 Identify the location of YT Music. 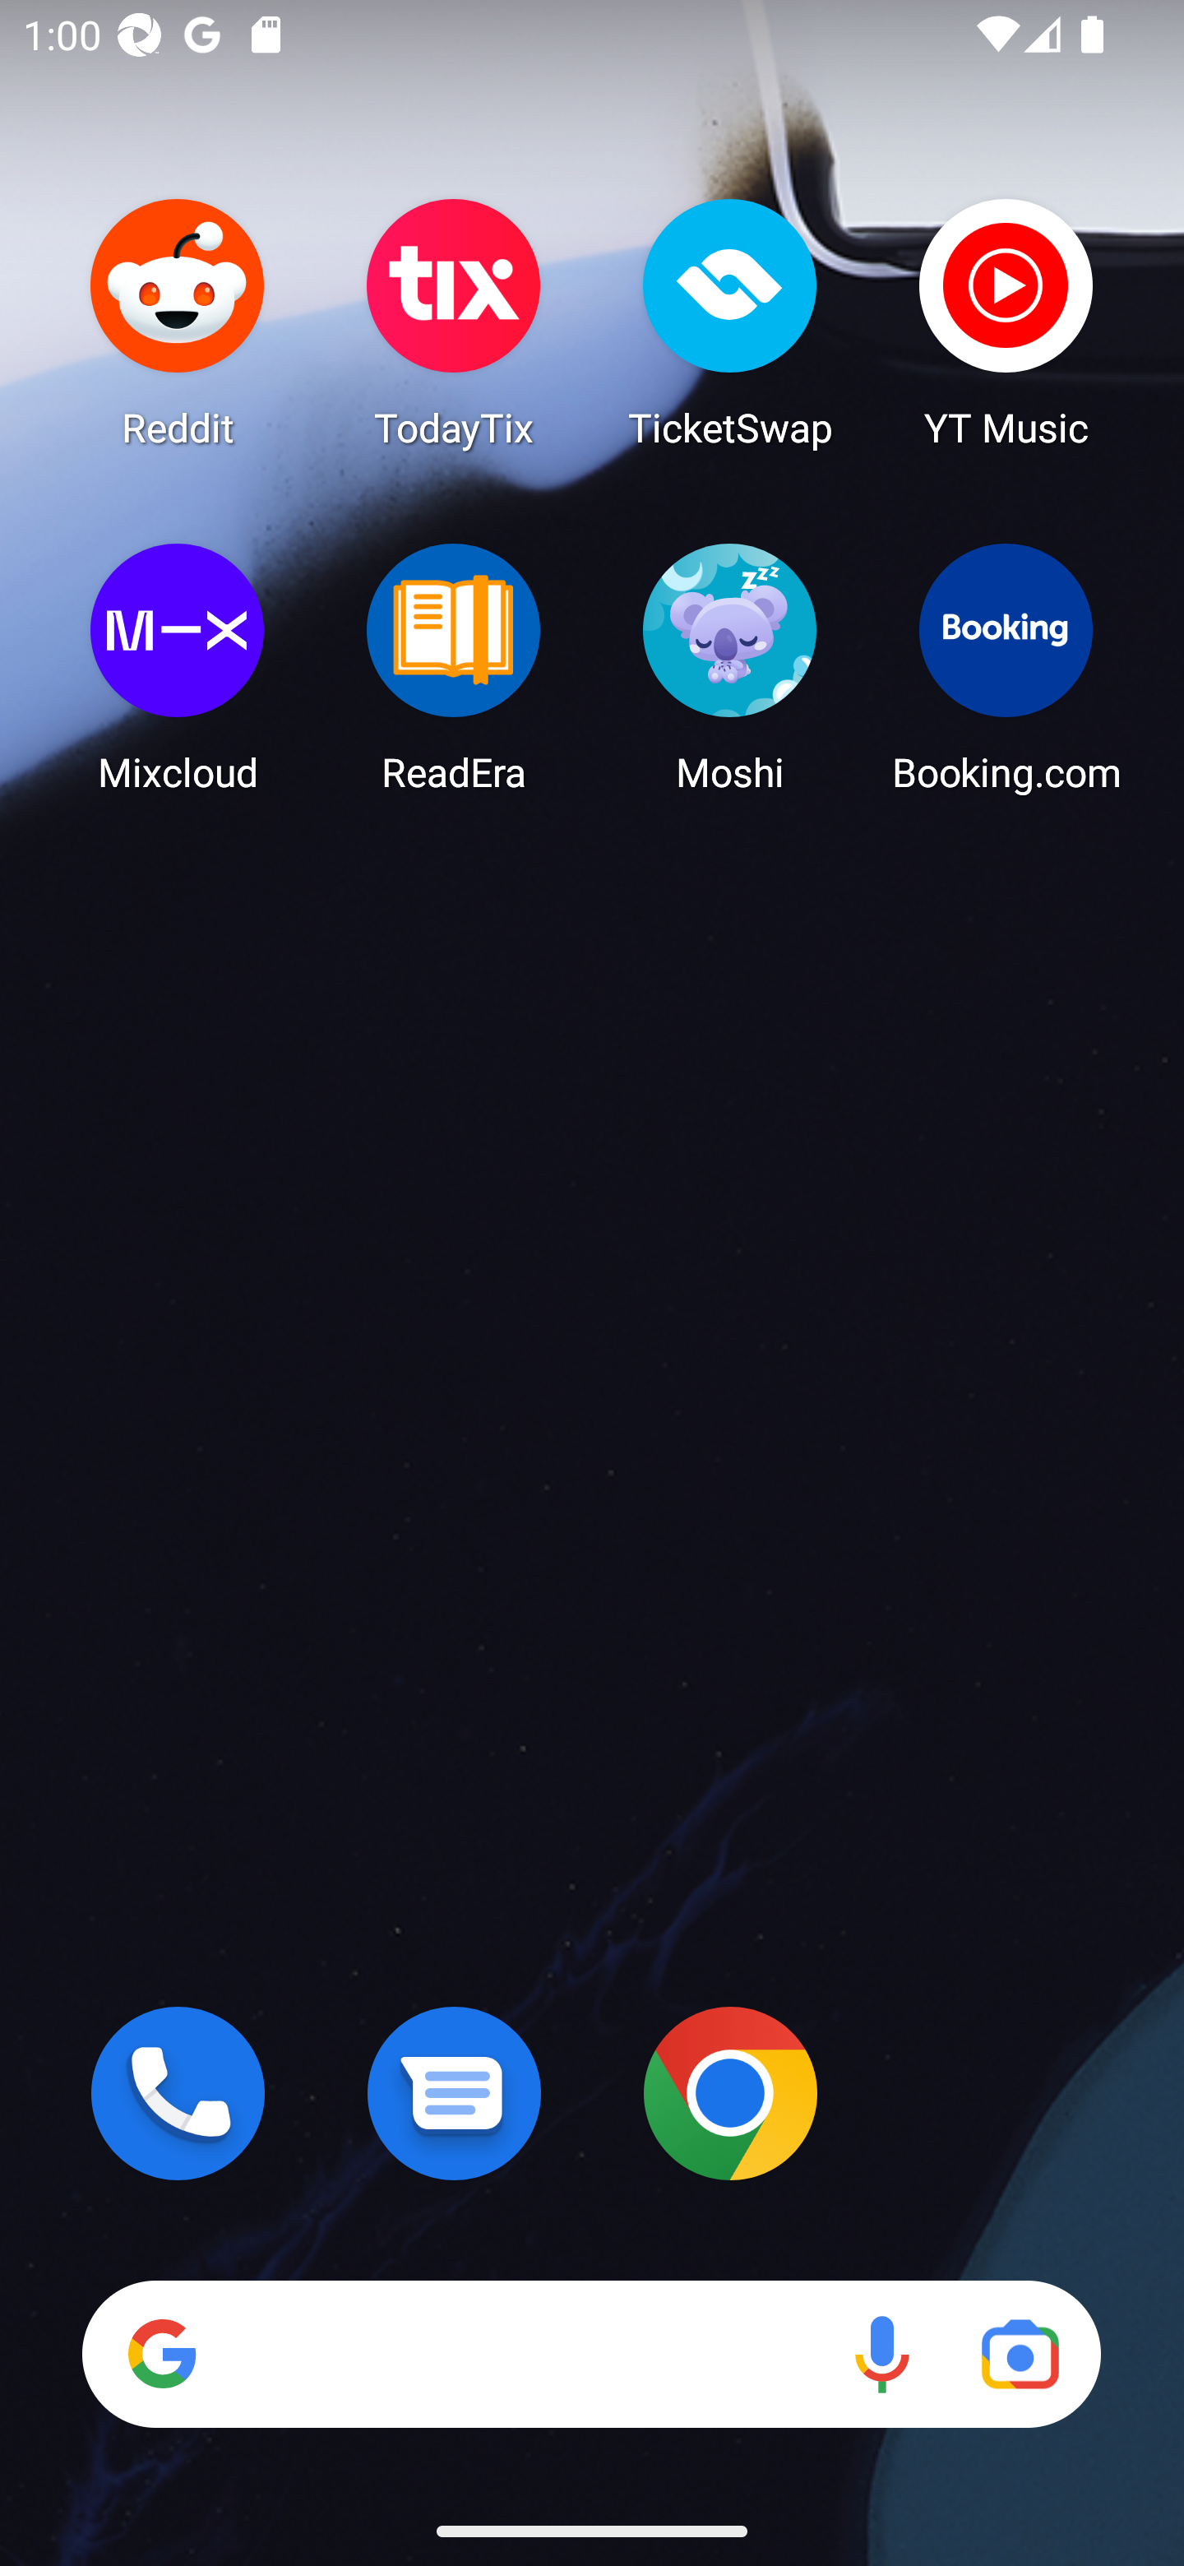
(1006, 322).